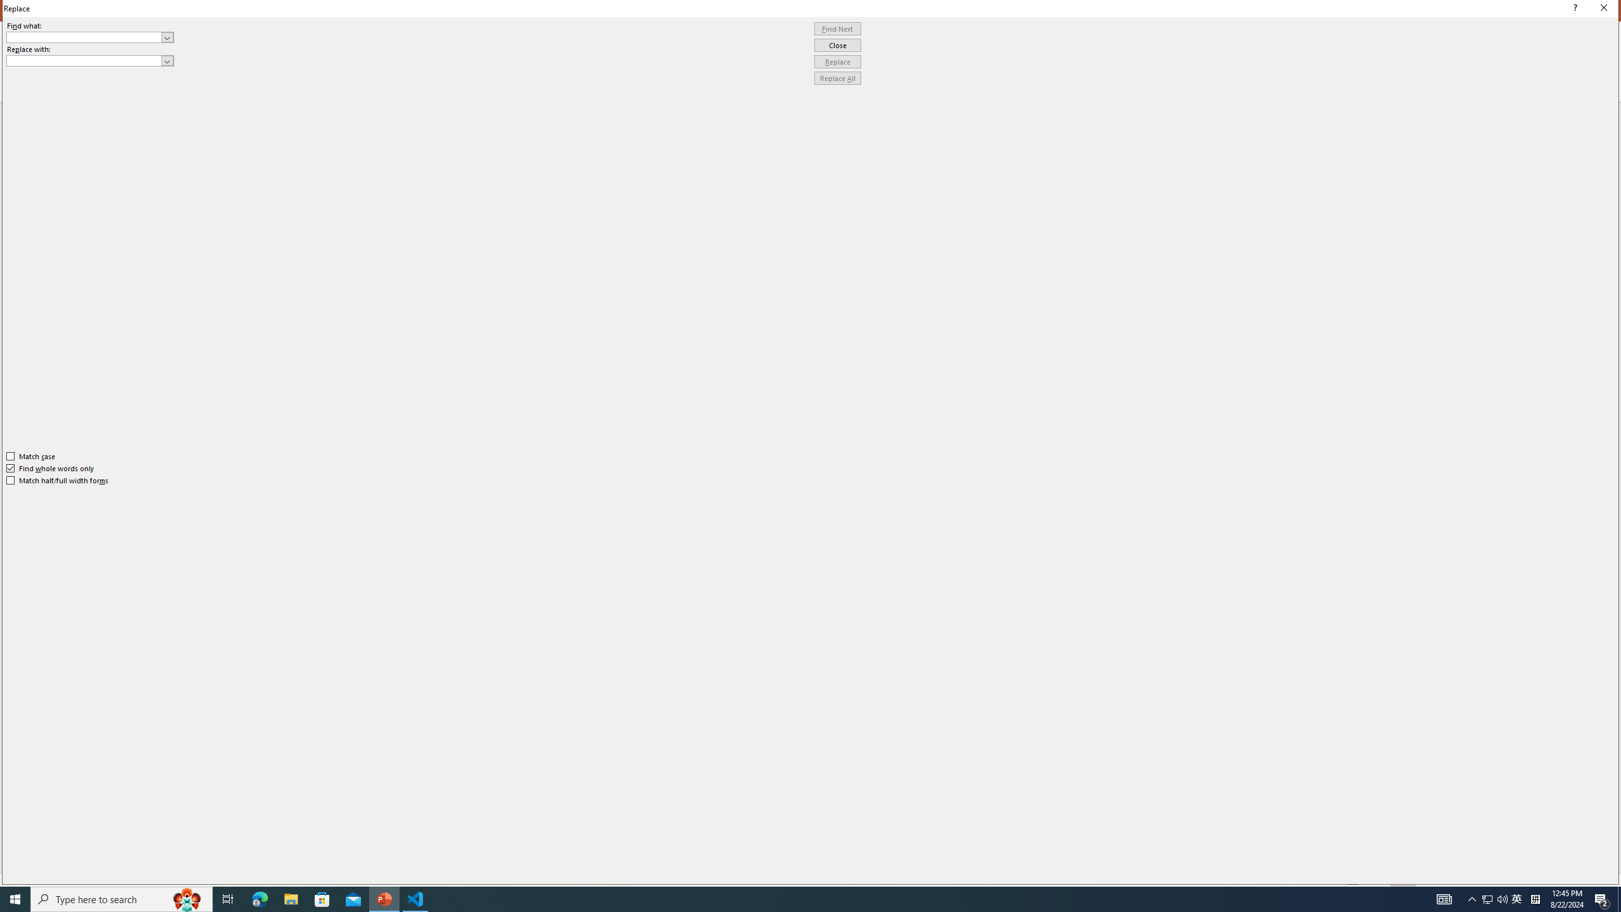  I want to click on Replace with, so click(84, 60).